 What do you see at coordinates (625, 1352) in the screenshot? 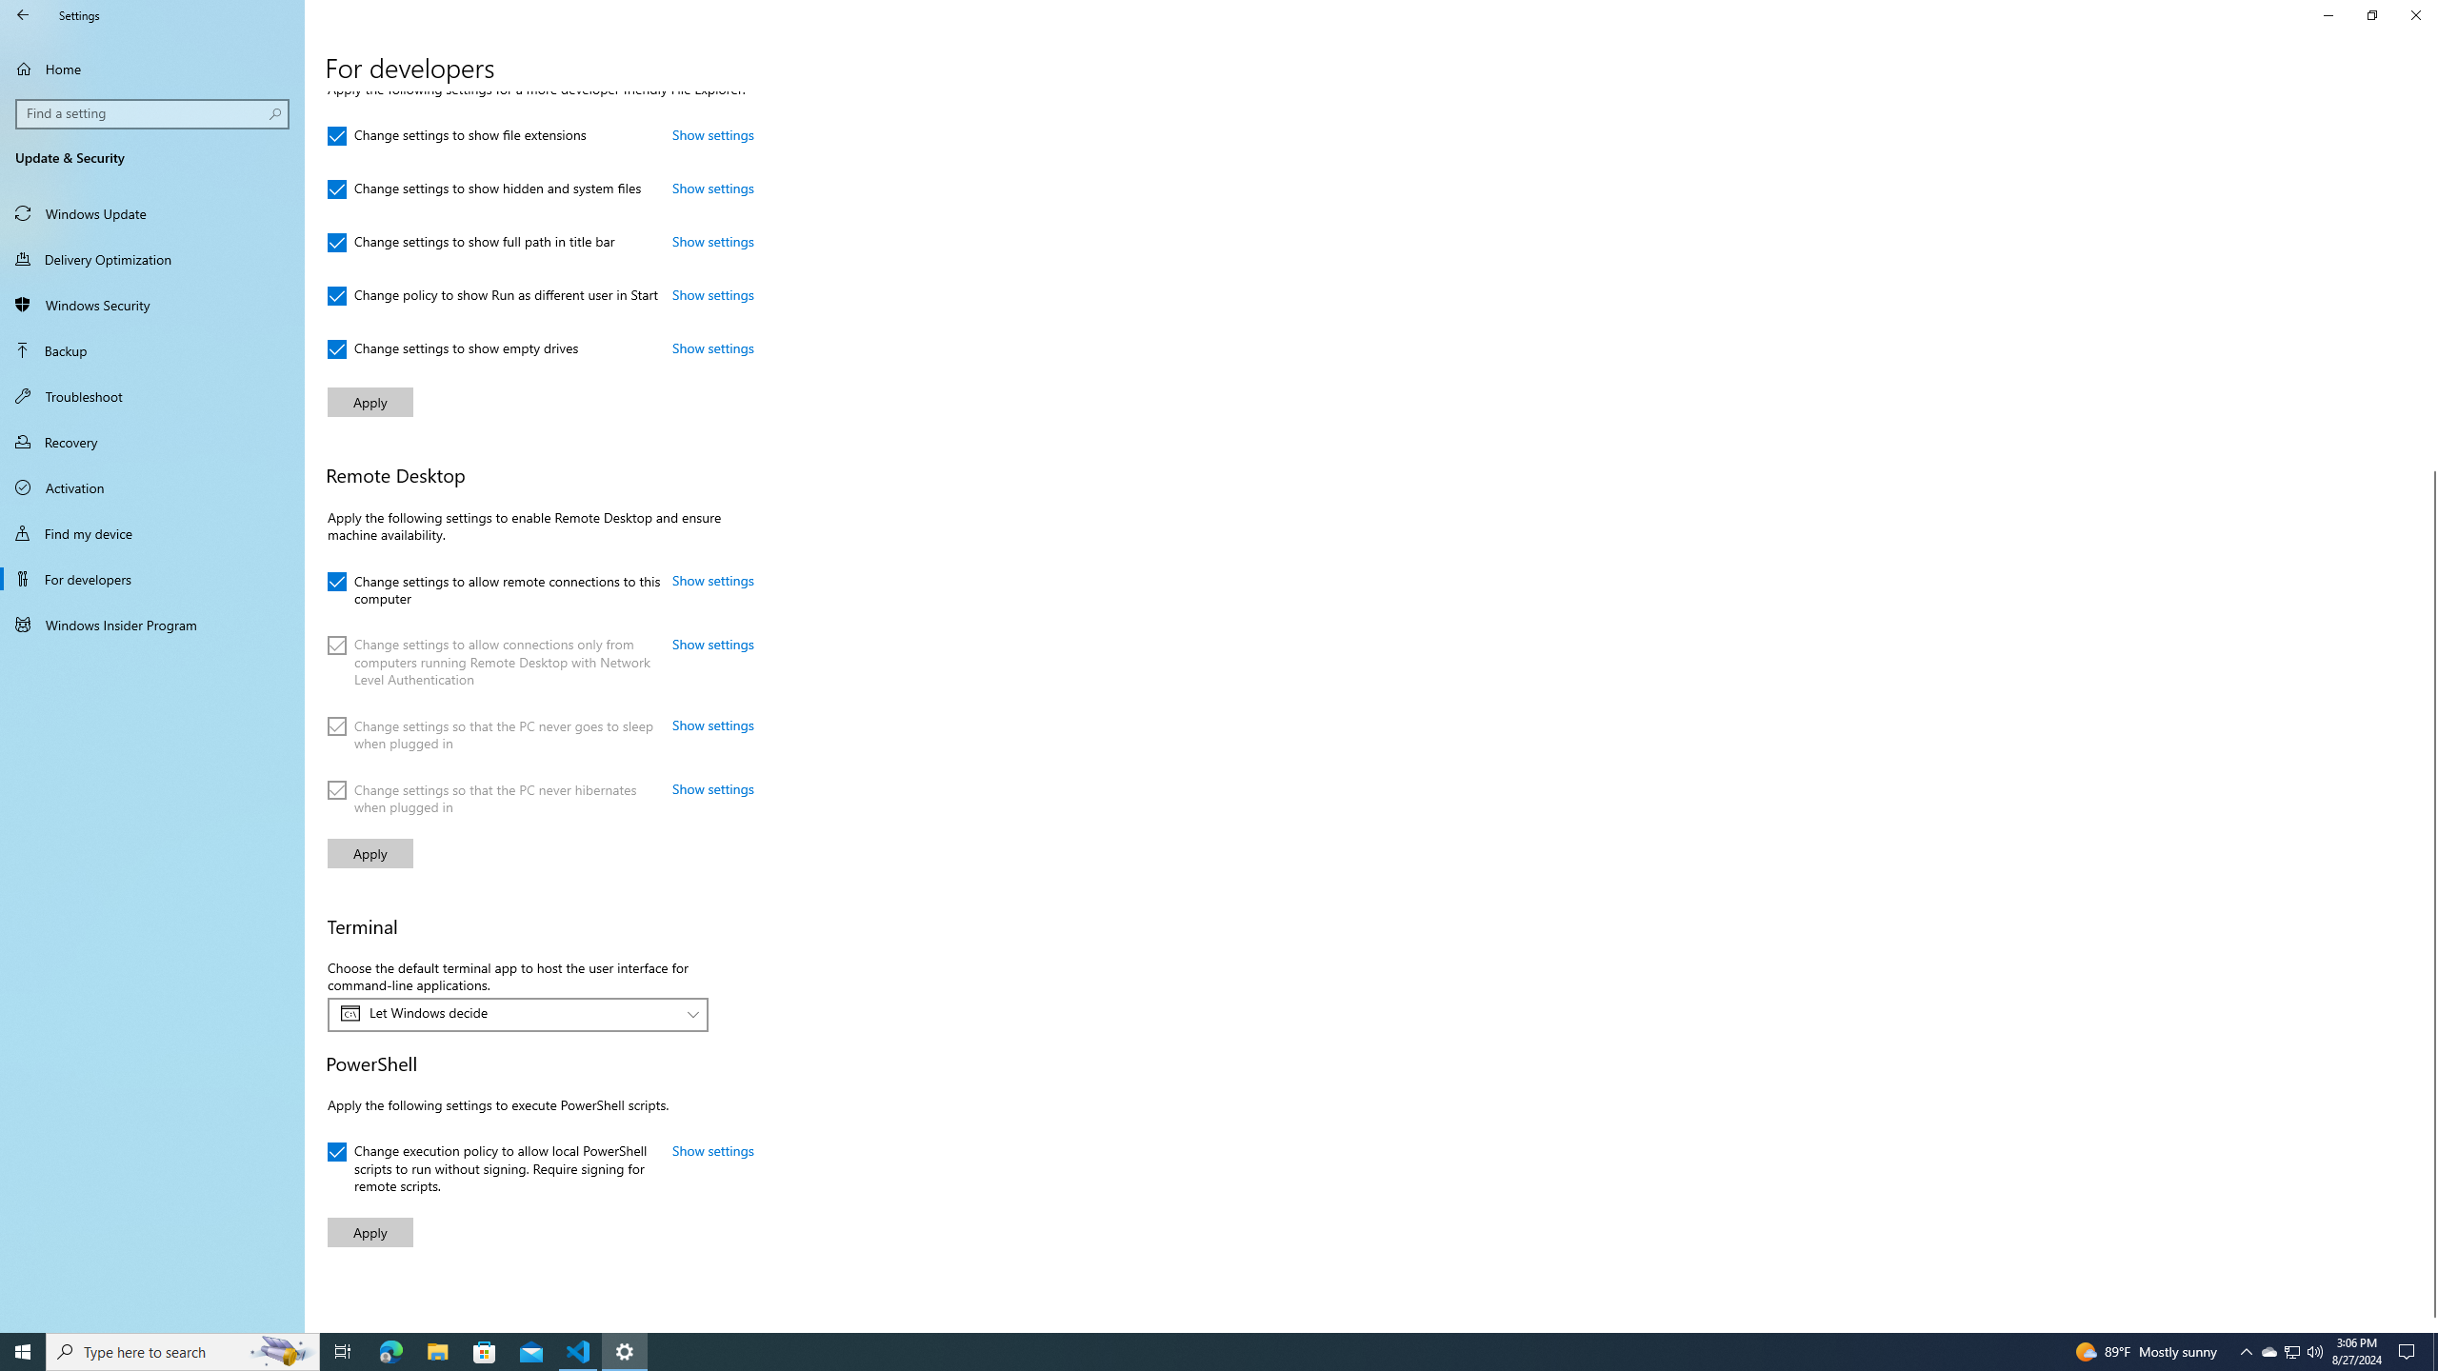
I see `Change settings to show hidden and system files` at bounding box center [625, 1352].